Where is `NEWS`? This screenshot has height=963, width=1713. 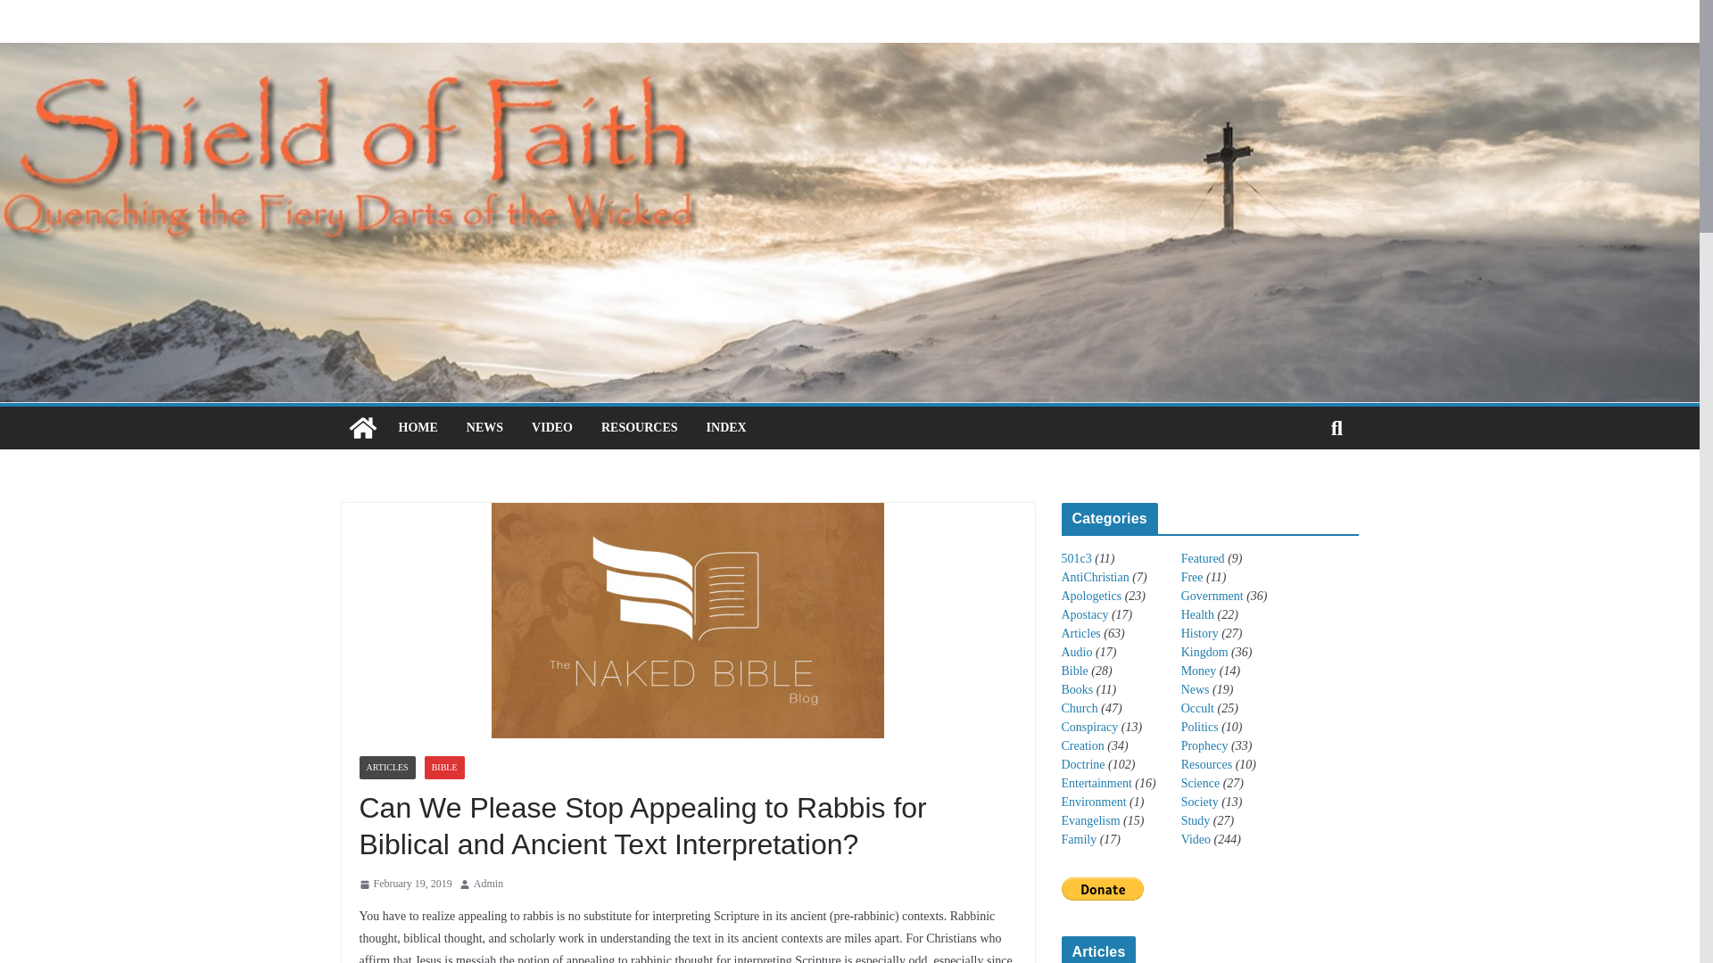
NEWS is located at coordinates (484, 427).